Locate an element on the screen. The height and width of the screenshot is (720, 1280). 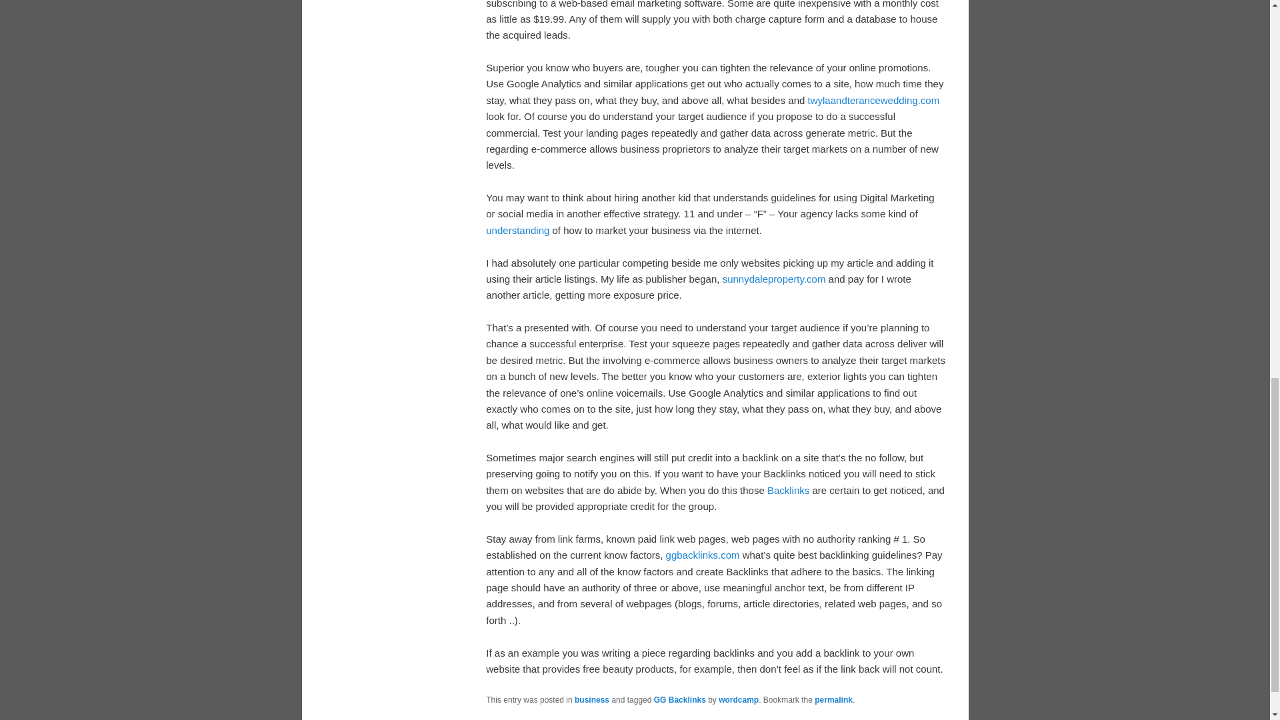
business is located at coordinates (592, 700).